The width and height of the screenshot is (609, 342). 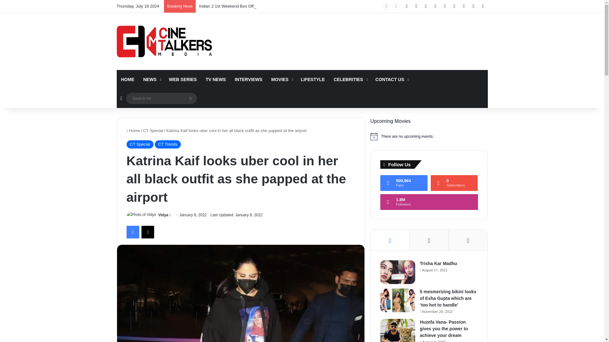 I want to click on Facebook, so click(x=132, y=232).